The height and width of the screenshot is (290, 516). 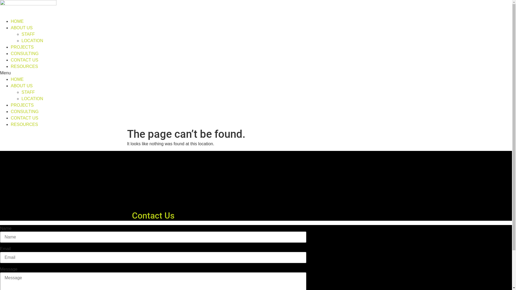 What do you see at coordinates (17, 79) in the screenshot?
I see `HOME` at bounding box center [17, 79].